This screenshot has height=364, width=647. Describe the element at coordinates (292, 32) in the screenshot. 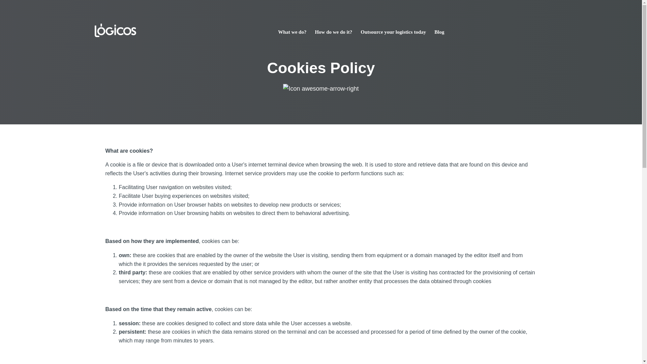

I see `What we do?` at that location.